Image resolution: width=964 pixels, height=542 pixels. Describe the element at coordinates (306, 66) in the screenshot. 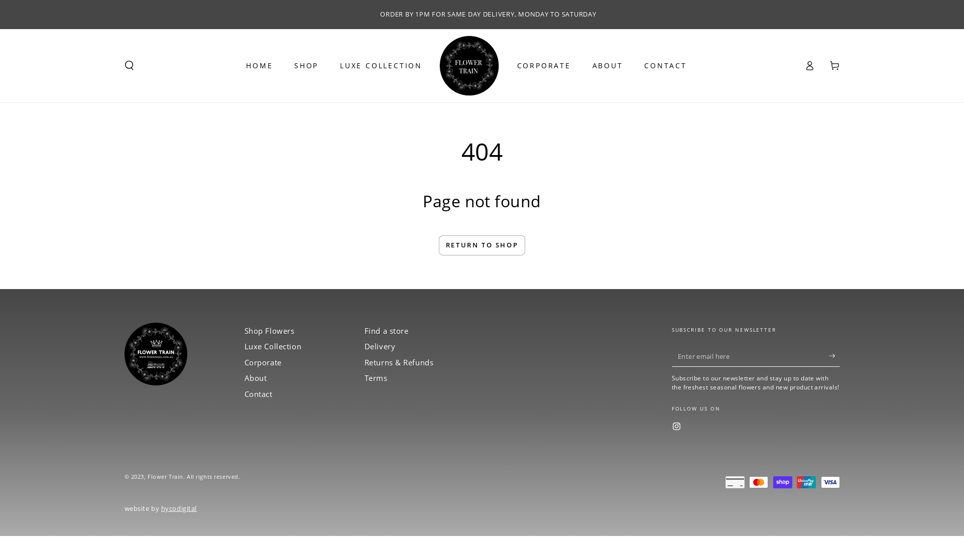

I see `SHOP` at that location.